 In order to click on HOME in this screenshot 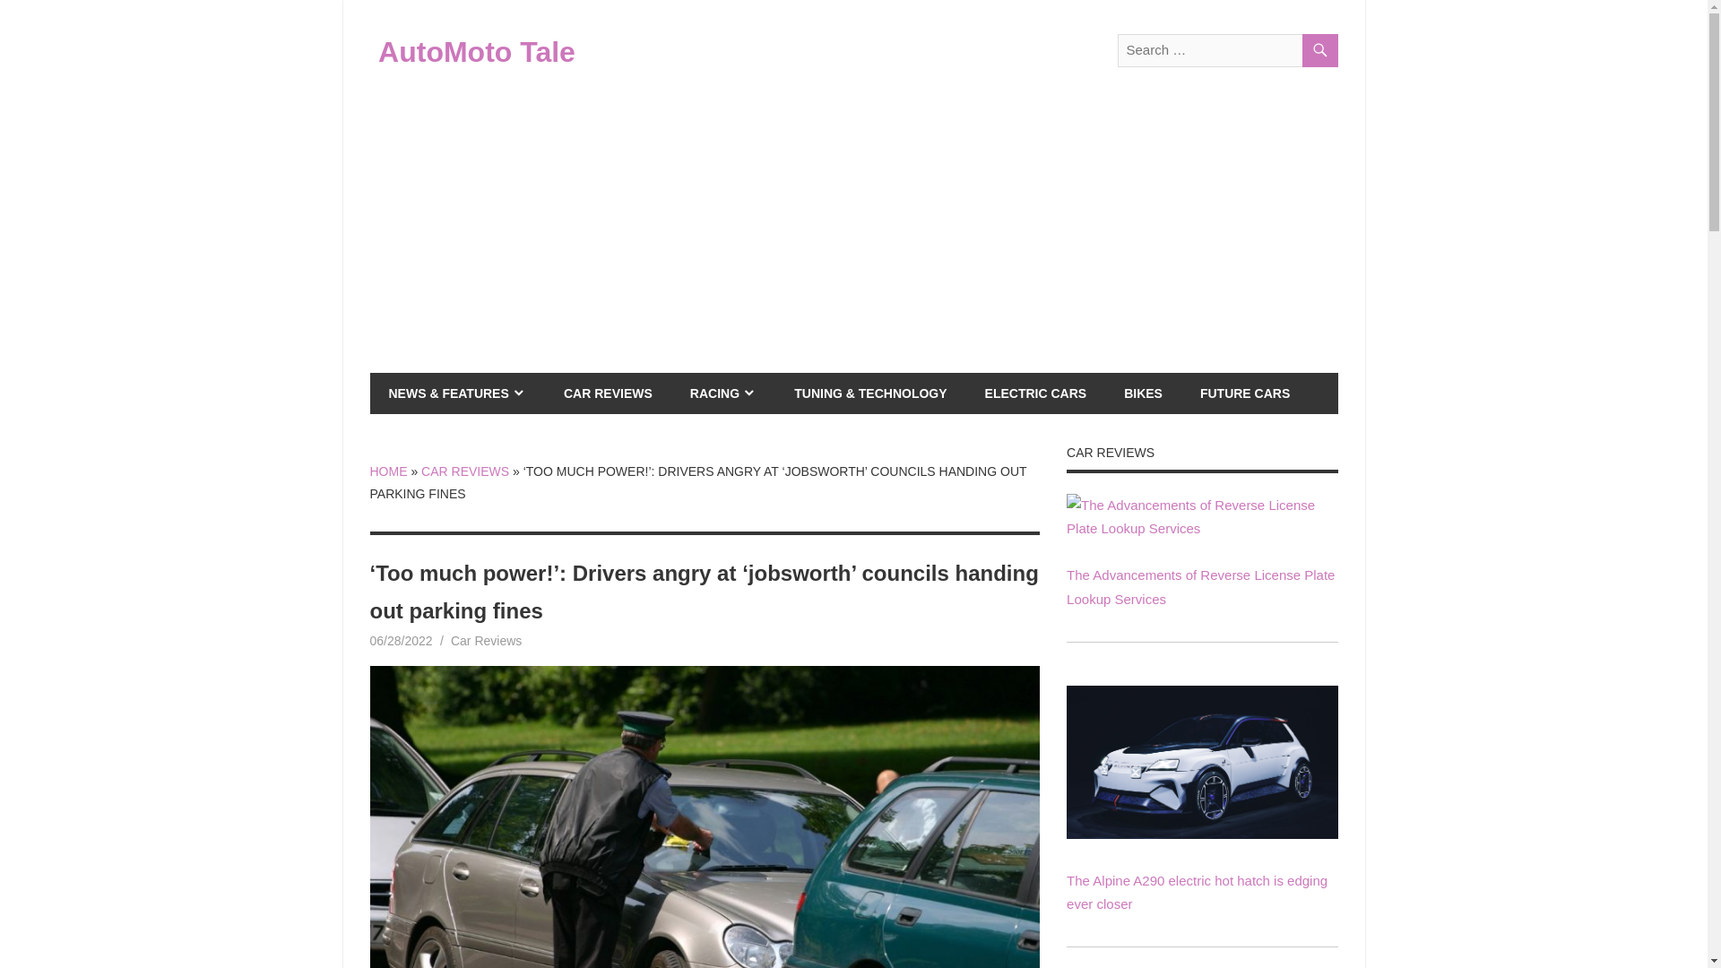, I will do `click(387, 471)`.